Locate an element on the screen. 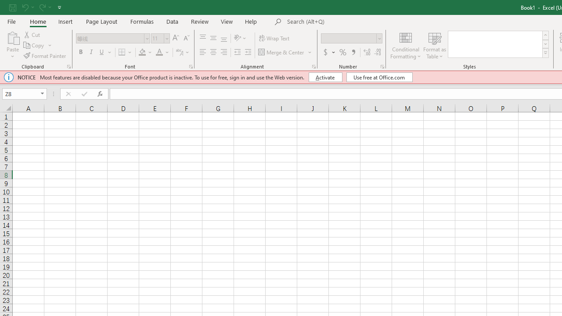  Increase Decimal is located at coordinates (367, 53).